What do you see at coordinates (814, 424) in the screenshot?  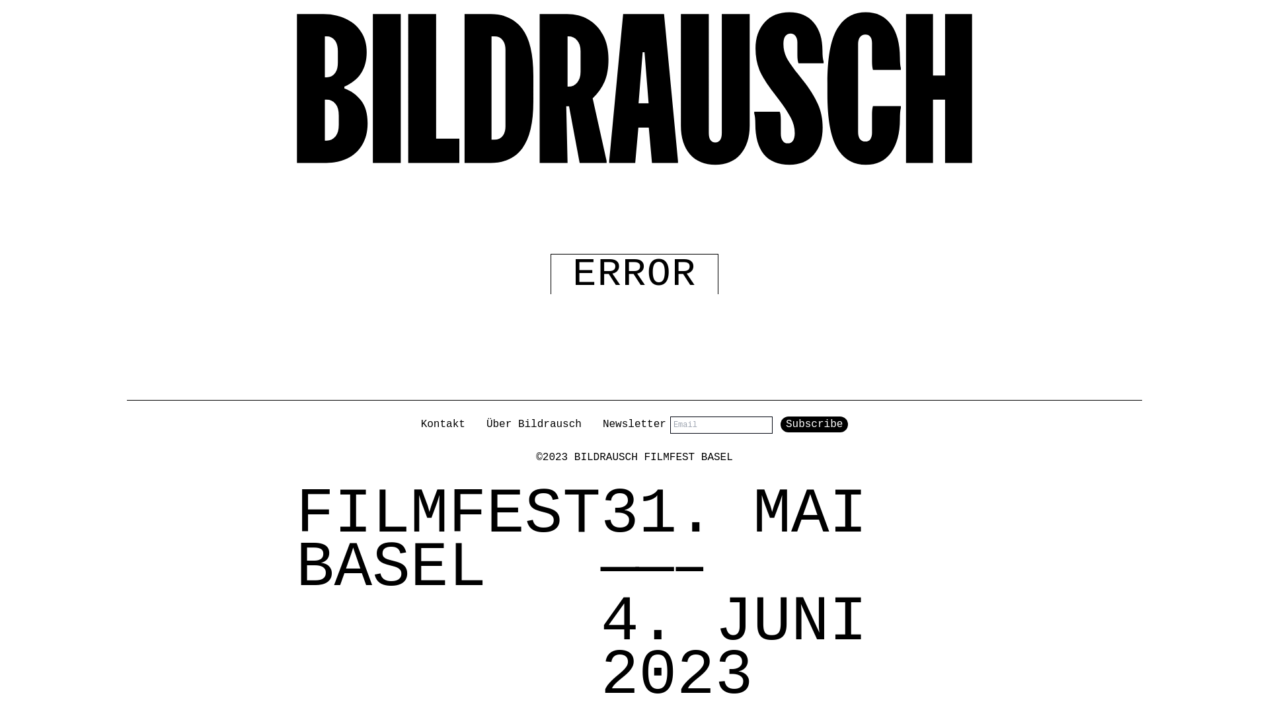 I see `Subscribe` at bounding box center [814, 424].